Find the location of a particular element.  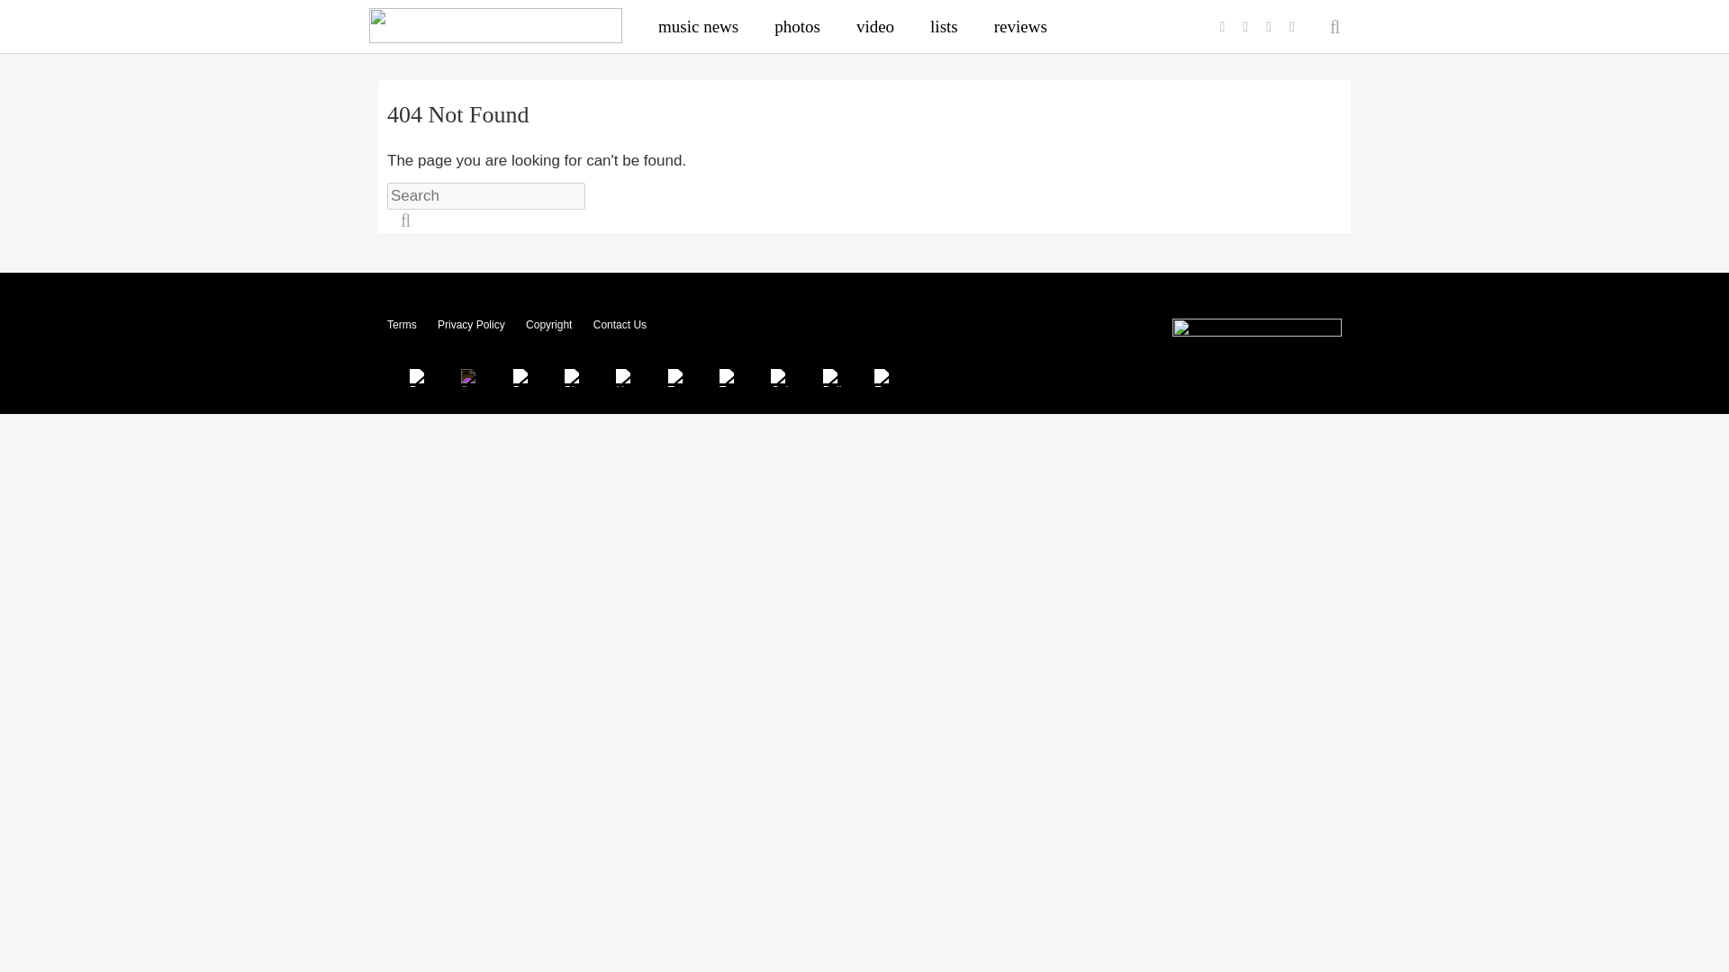

Buzznet is located at coordinates (470, 377).